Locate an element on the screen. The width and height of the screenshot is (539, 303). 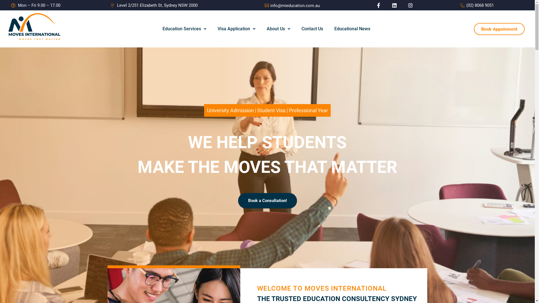
About Us is located at coordinates (278, 29).